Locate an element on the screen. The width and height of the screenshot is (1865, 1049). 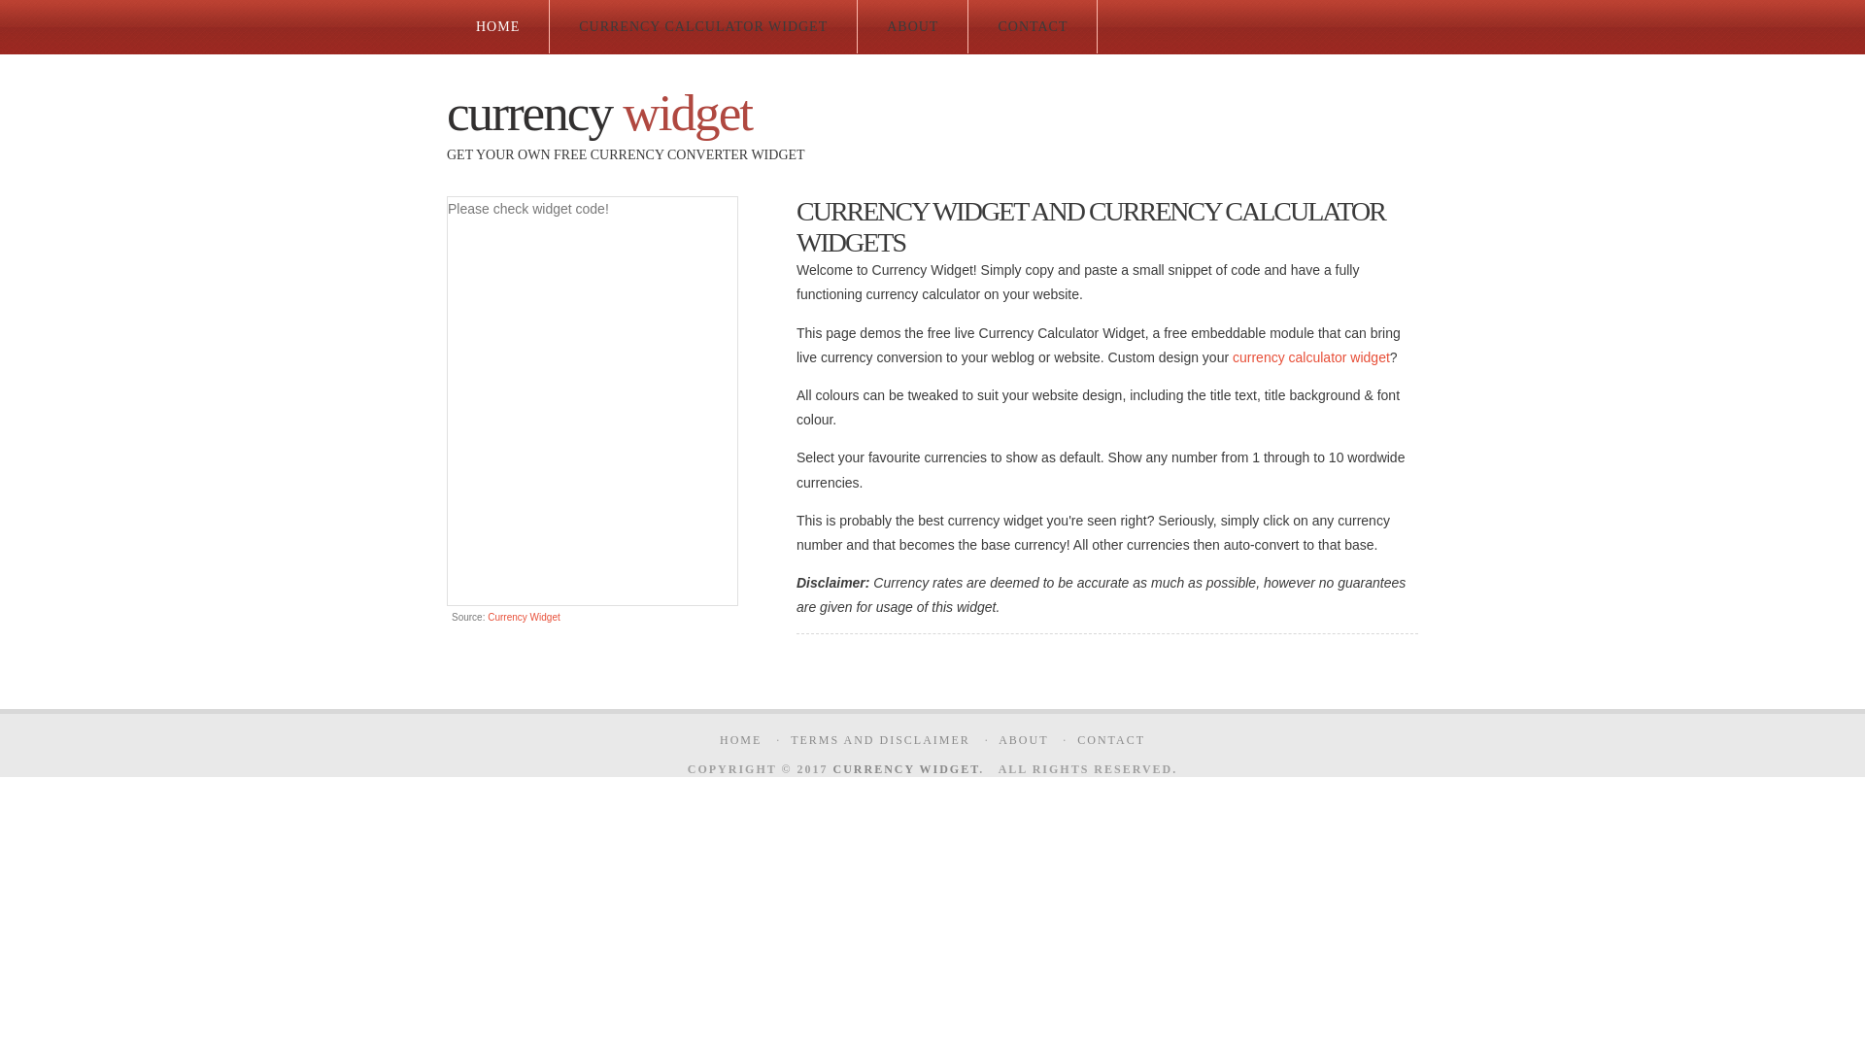
currency widget is located at coordinates (598, 113).